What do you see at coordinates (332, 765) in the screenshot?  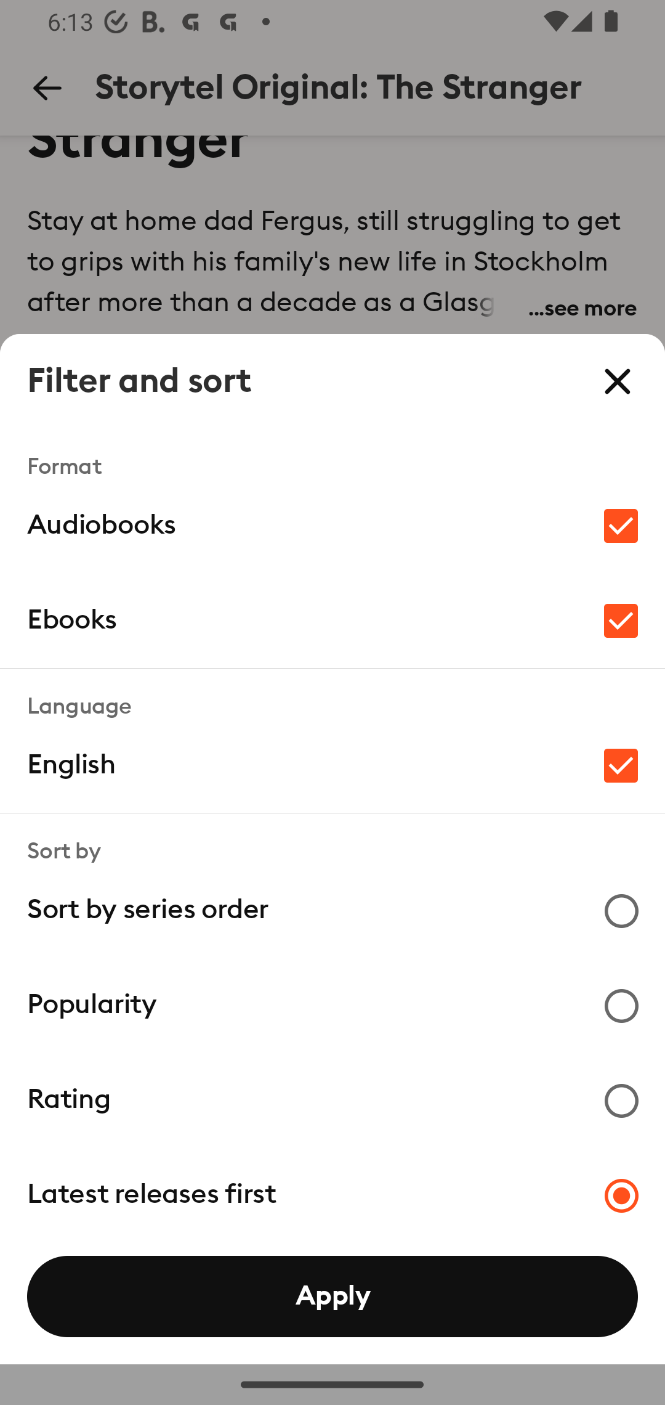 I see `English` at bounding box center [332, 765].